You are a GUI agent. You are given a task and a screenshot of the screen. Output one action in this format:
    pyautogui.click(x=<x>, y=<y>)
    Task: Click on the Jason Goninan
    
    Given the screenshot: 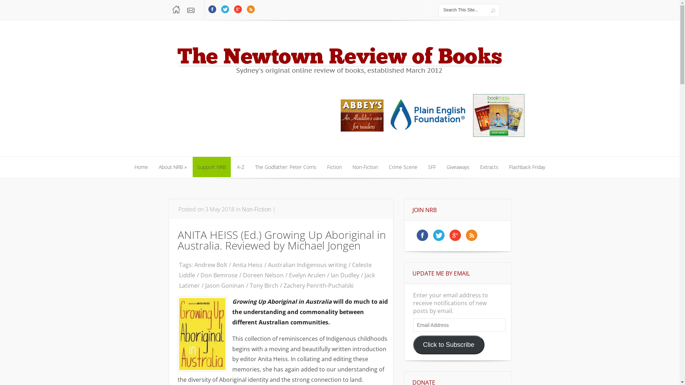 What is the action you would take?
    pyautogui.click(x=225, y=286)
    